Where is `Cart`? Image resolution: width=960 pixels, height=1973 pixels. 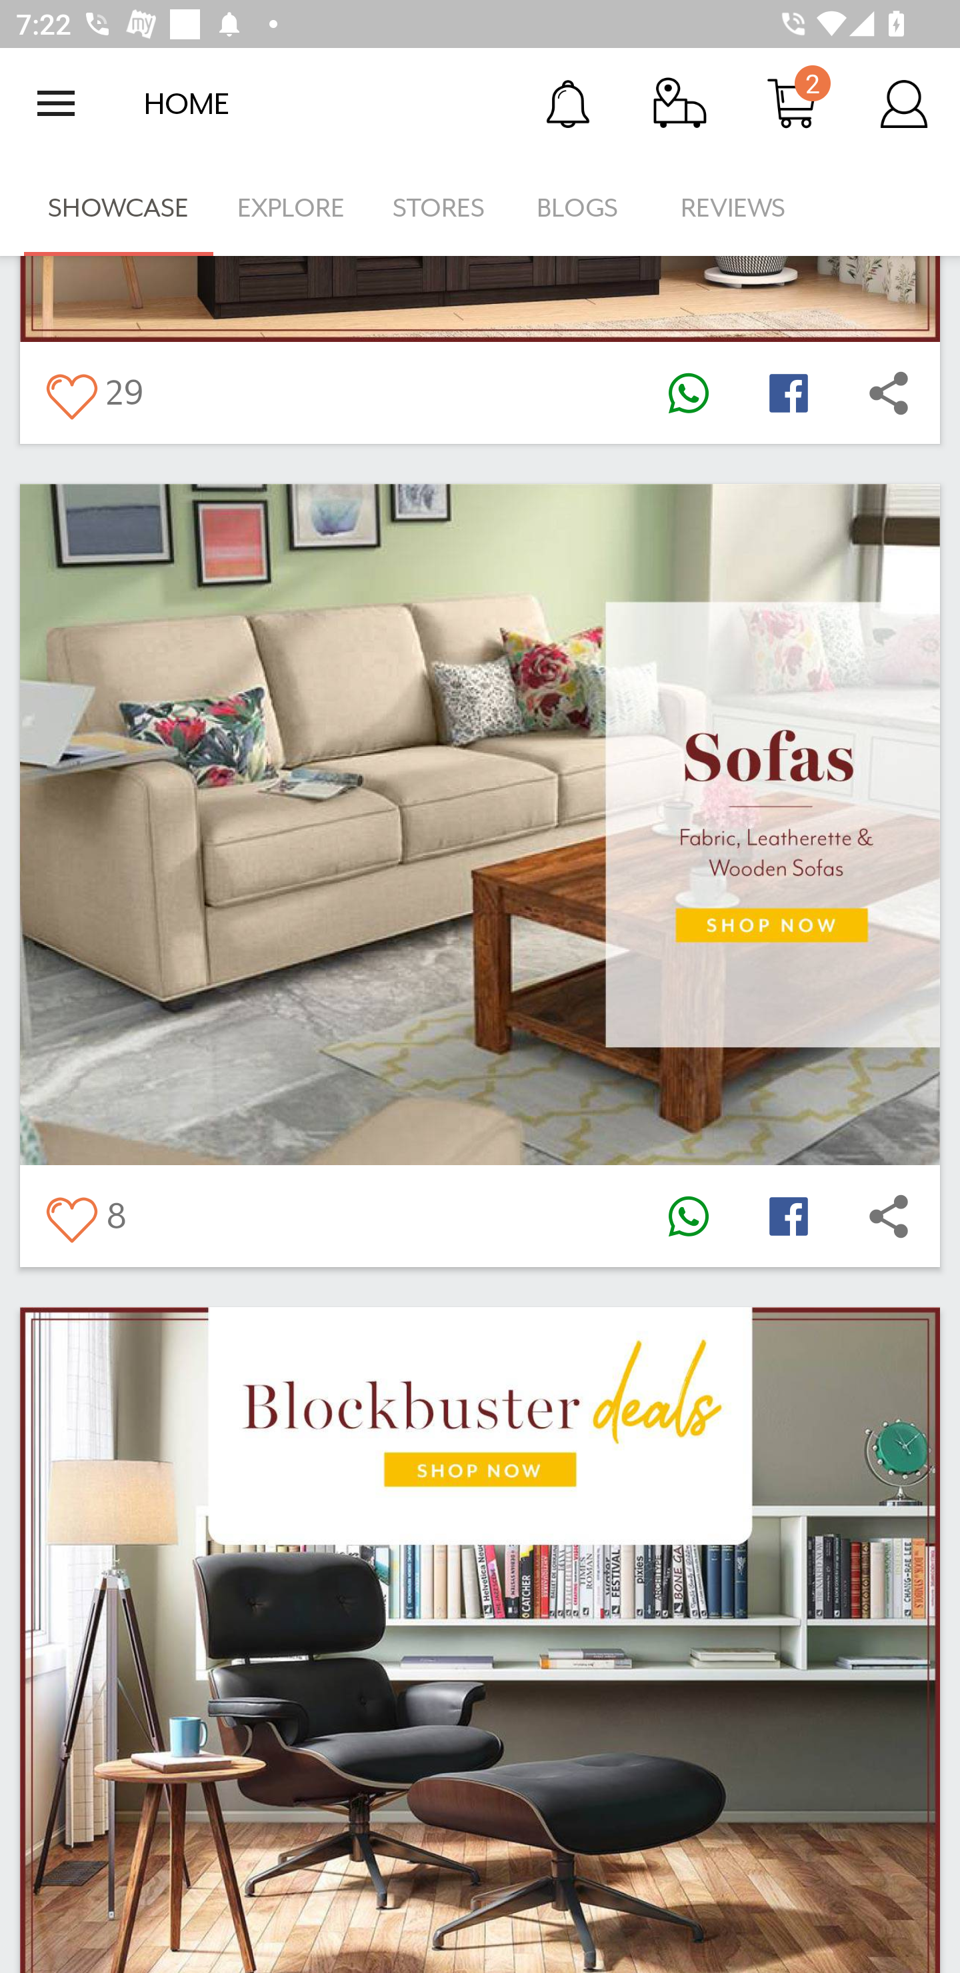 Cart is located at coordinates (792, 103).